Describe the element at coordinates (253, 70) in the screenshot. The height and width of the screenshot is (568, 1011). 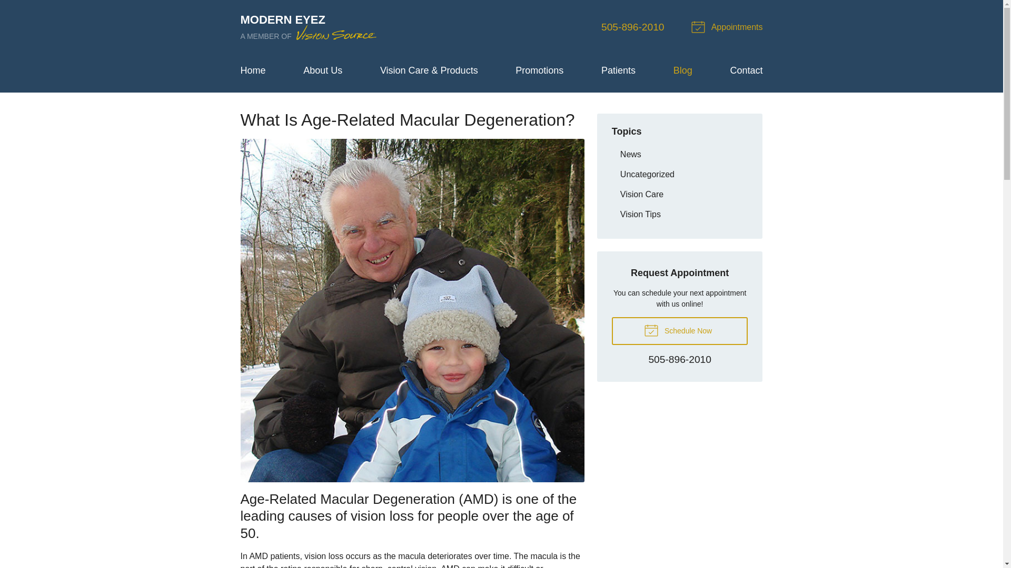
I see `Home` at that location.